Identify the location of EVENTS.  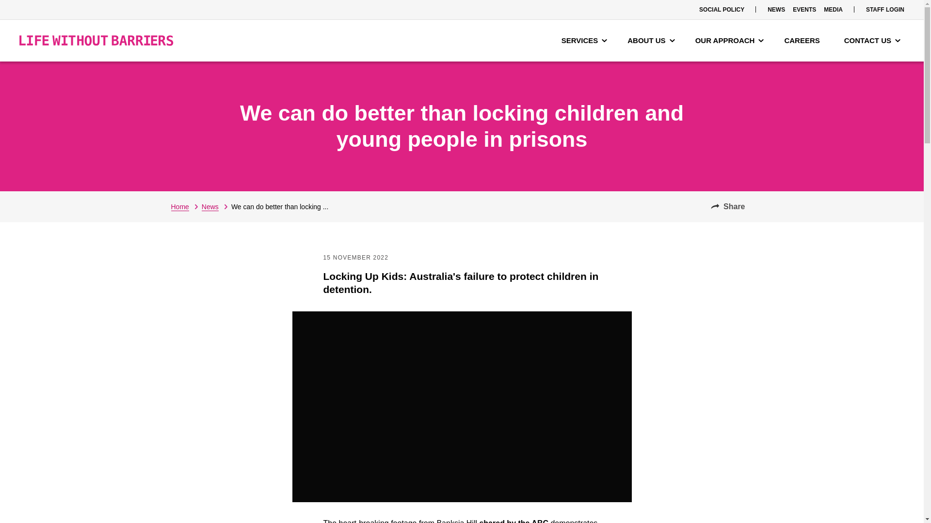
(804, 10).